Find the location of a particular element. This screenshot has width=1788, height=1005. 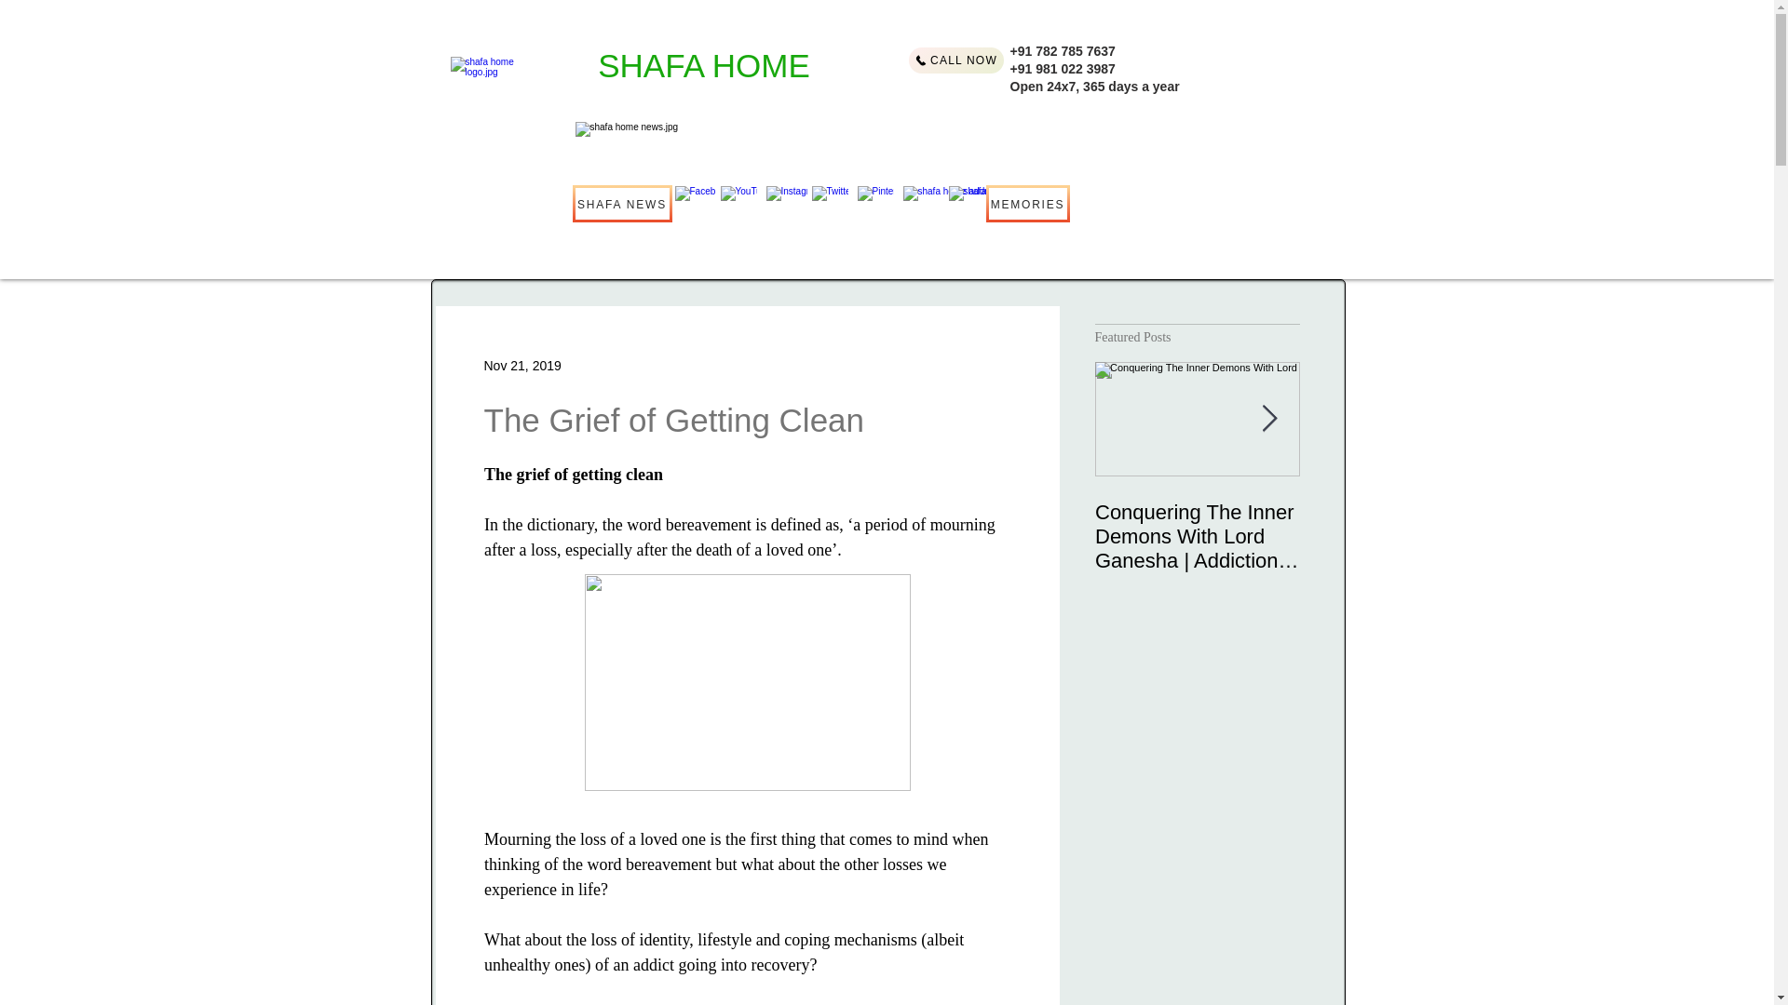

  SHAFA HOME   is located at coordinates (703, 65).